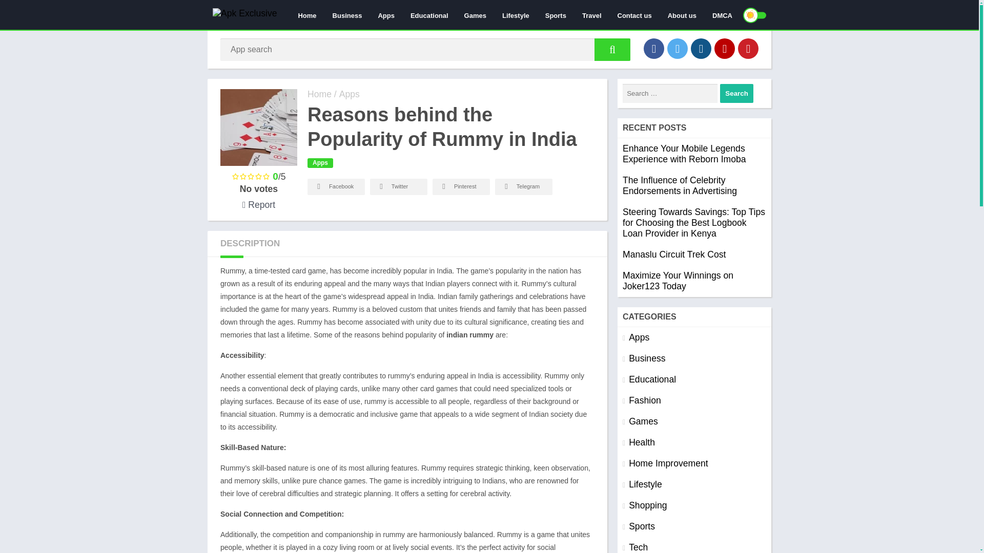 The width and height of the screenshot is (984, 553). What do you see at coordinates (319, 94) in the screenshot?
I see `Apk Exclusive` at bounding box center [319, 94].